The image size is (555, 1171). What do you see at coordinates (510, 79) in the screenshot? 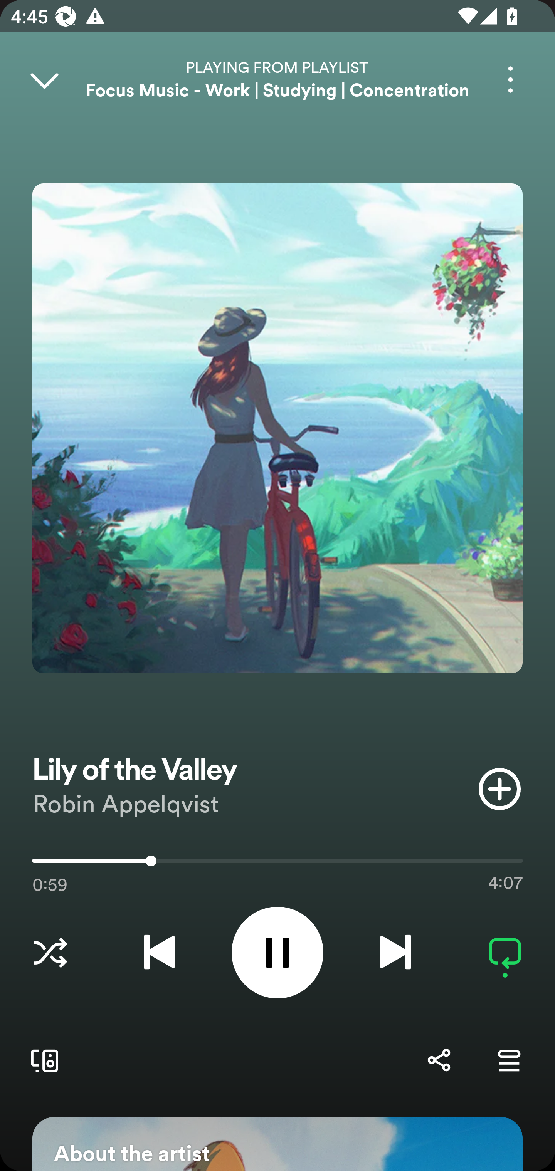
I see `More options for song Lily of the Valley` at bounding box center [510, 79].